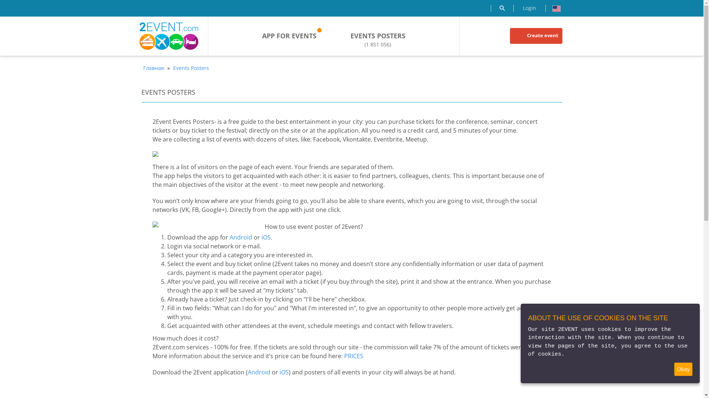 Image resolution: width=709 pixels, height=398 pixels. I want to click on Android, so click(241, 237).